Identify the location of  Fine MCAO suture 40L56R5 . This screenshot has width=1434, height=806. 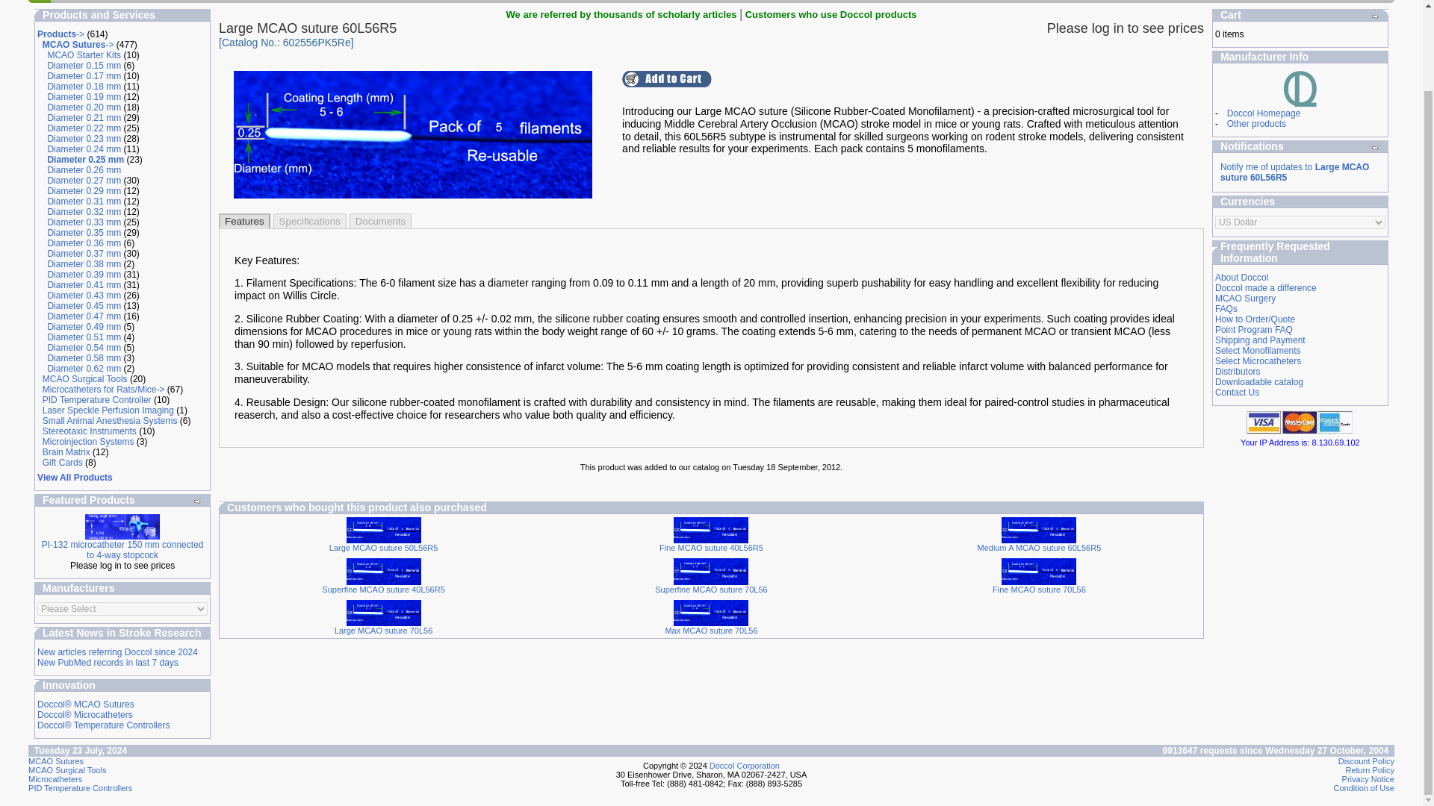
(711, 531).